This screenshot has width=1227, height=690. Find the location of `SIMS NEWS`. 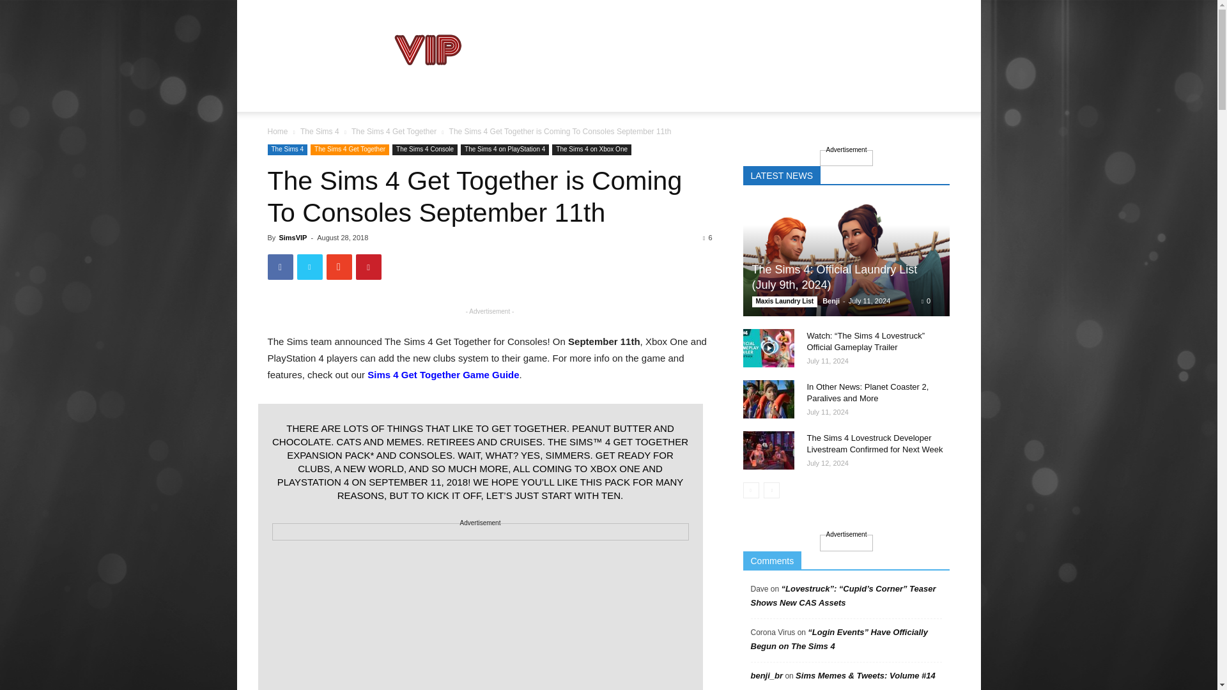

SIMS NEWS is located at coordinates (302, 96).